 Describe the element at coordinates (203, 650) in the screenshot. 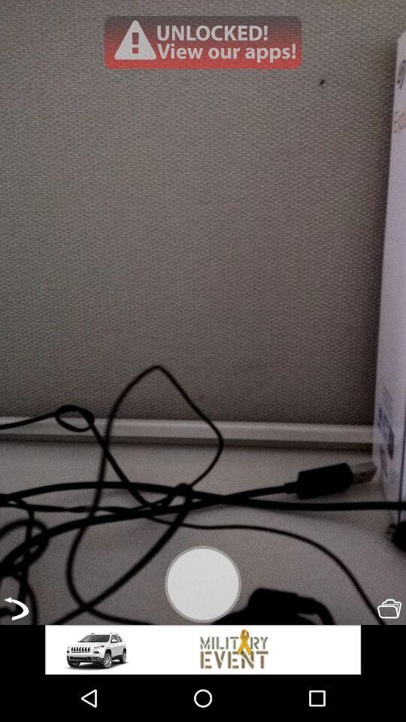

I see `view advertisement` at that location.